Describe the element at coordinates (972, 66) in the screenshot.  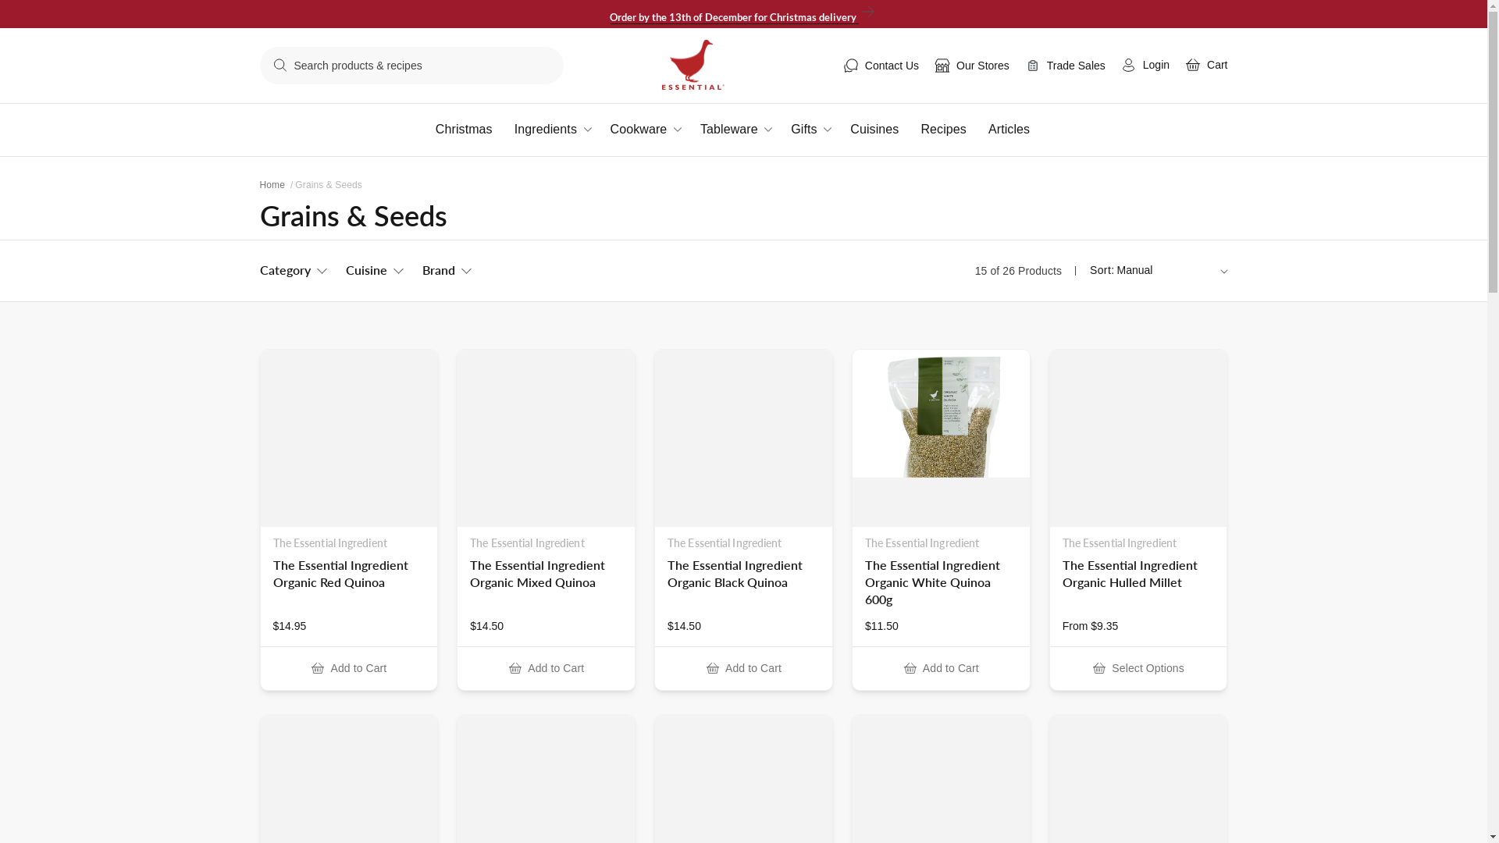
I see `Our Stores` at that location.